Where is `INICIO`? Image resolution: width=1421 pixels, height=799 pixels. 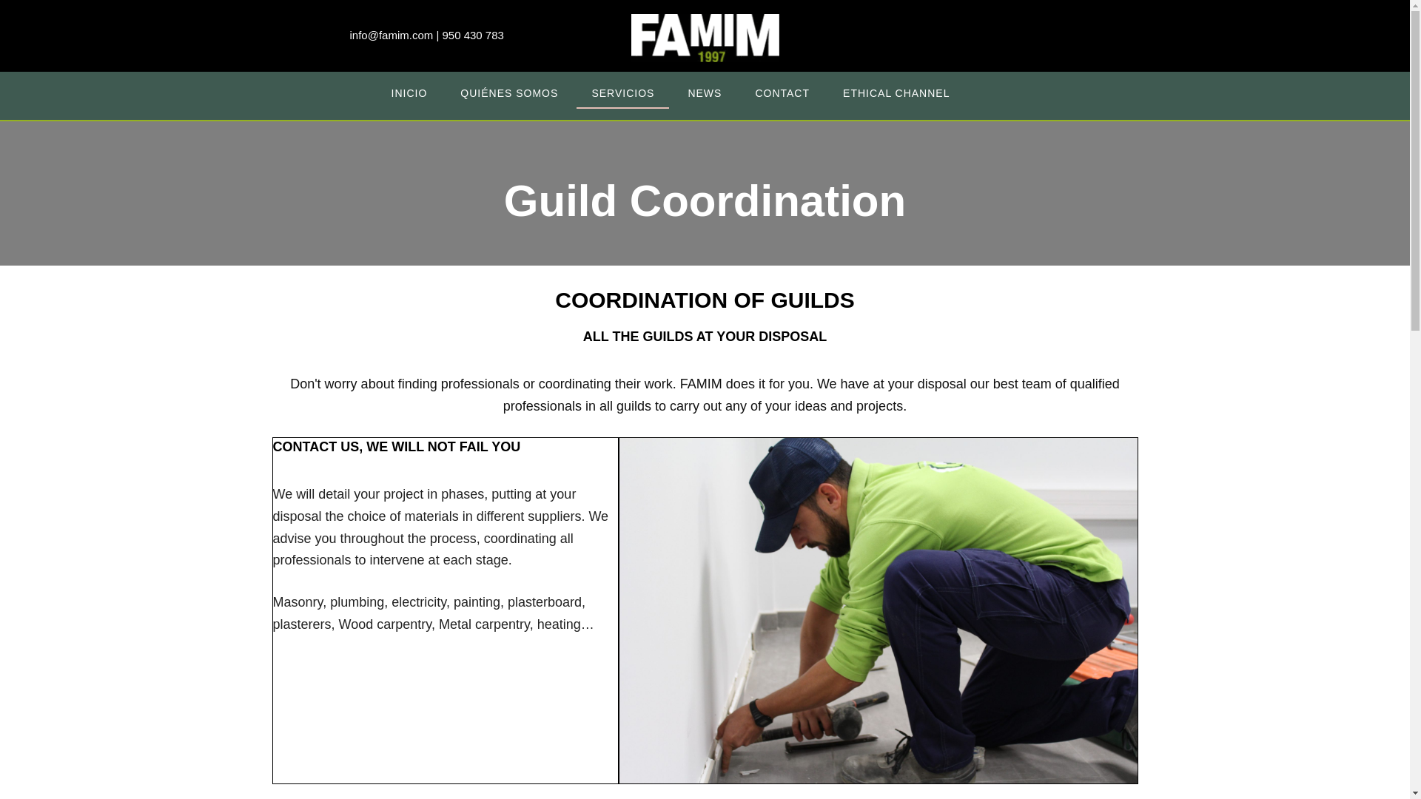
INICIO is located at coordinates (409, 92).